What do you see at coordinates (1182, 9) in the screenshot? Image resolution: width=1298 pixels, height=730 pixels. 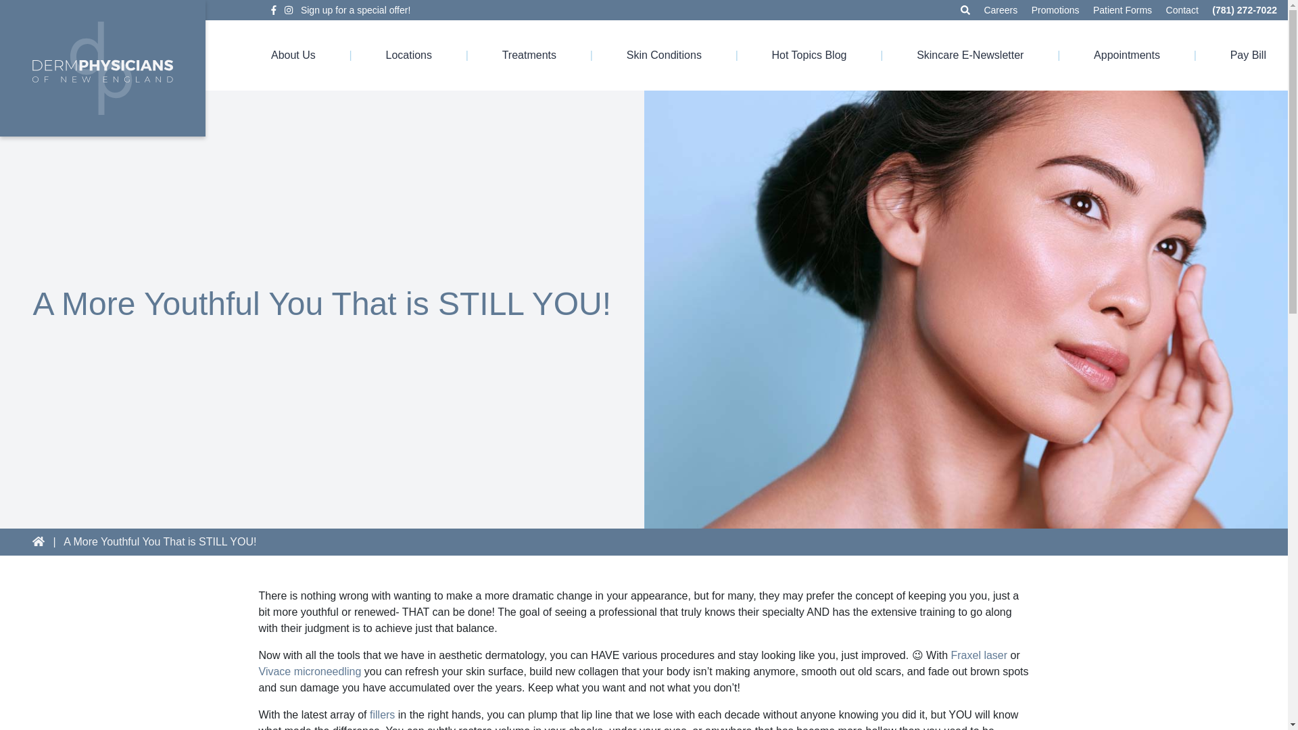 I see `Contact` at bounding box center [1182, 9].